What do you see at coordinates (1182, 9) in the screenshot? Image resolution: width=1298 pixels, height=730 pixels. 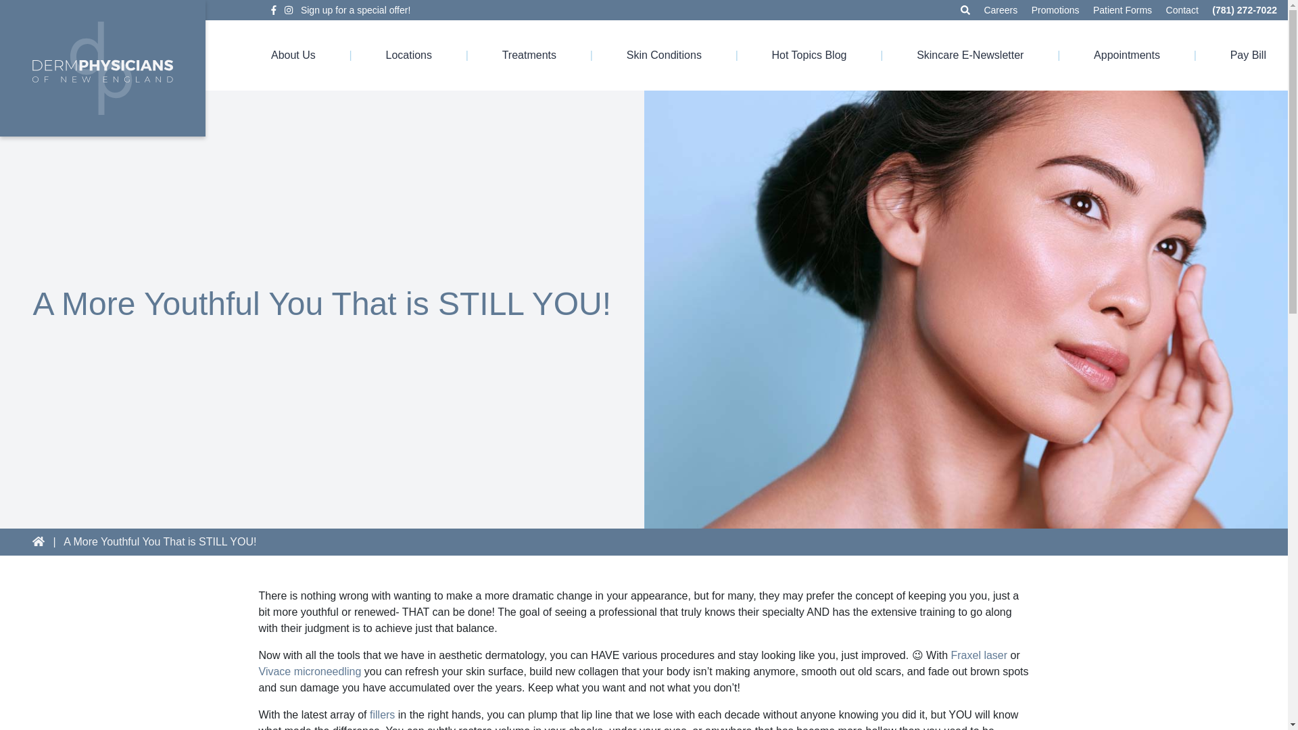 I see `Contact` at bounding box center [1182, 9].